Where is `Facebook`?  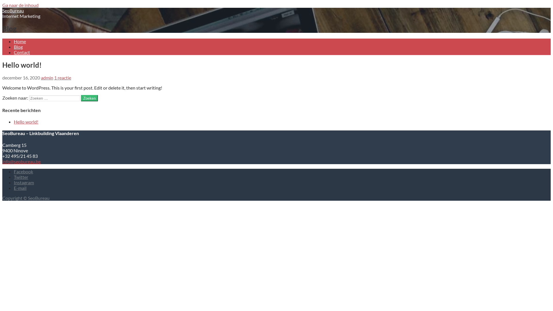
Facebook is located at coordinates (24, 172).